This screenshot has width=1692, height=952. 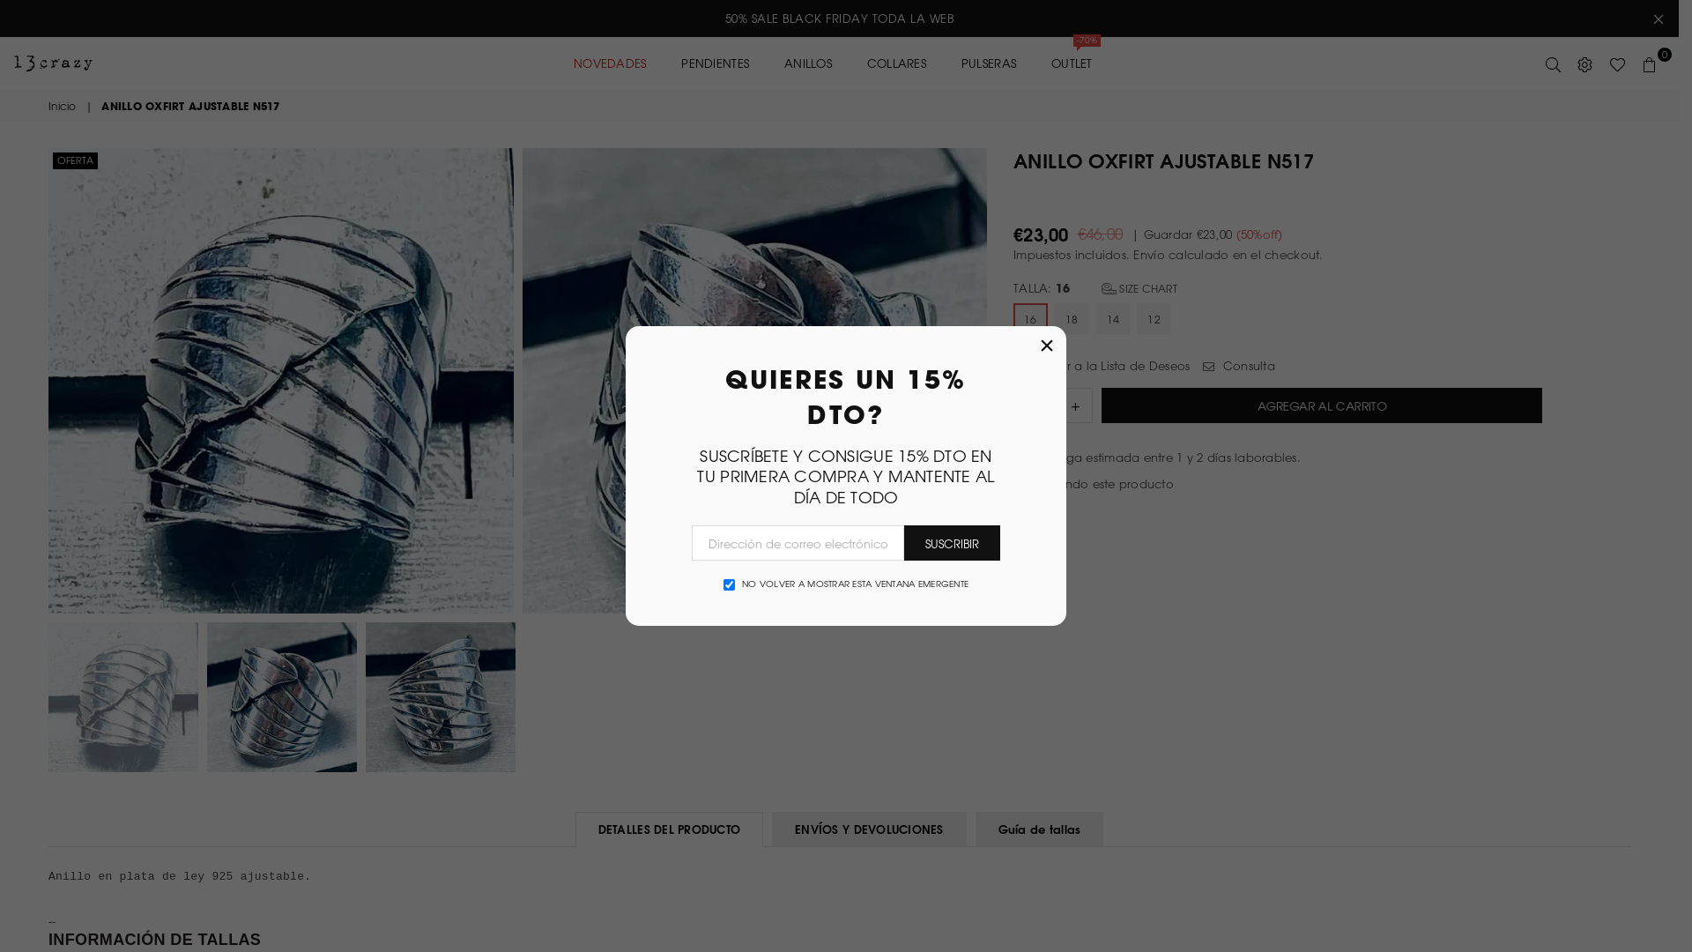 What do you see at coordinates (1322, 405) in the screenshot?
I see `AGREGAR AL CARRITO` at bounding box center [1322, 405].